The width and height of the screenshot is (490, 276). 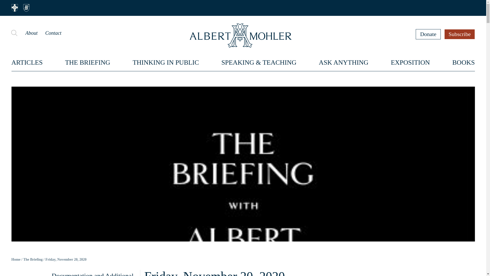 What do you see at coordinates (16, 260) in the screenshot?
I see `Home` at bounding box center [16, 260].